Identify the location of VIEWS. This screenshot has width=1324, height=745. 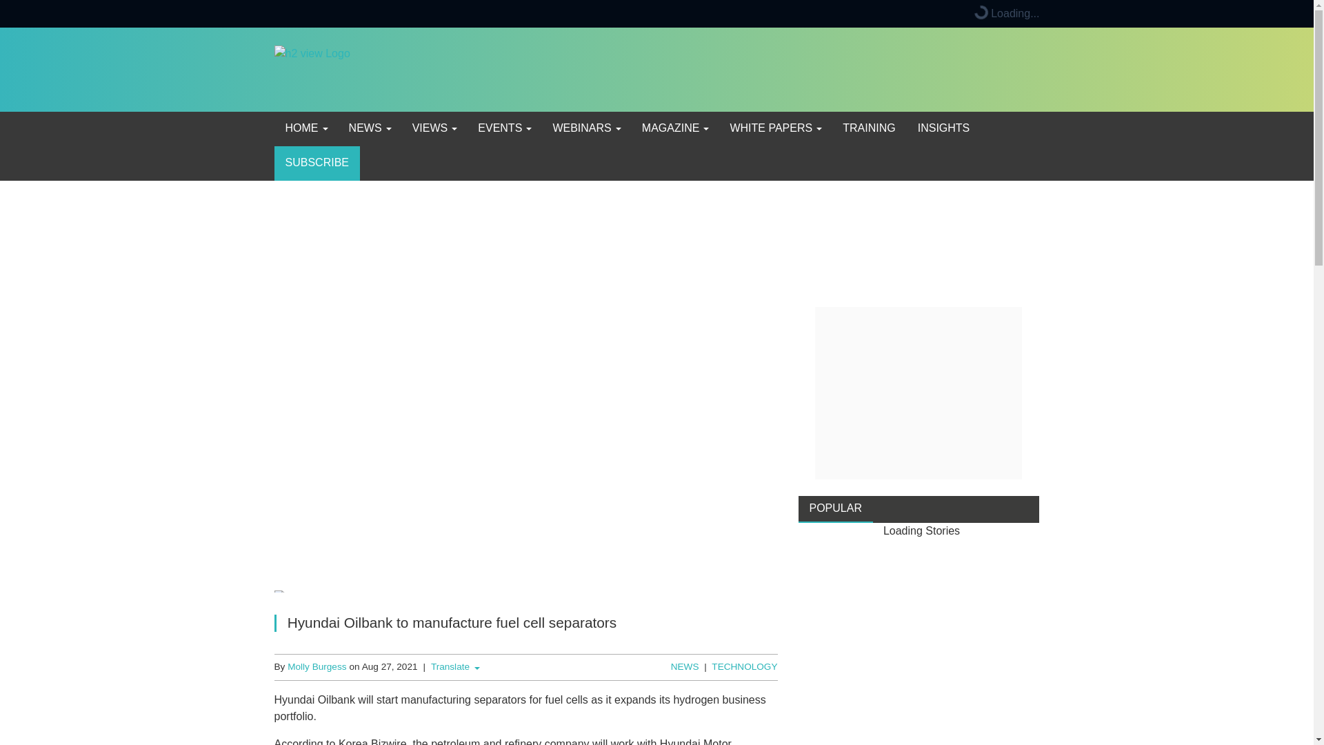
(434, 128).